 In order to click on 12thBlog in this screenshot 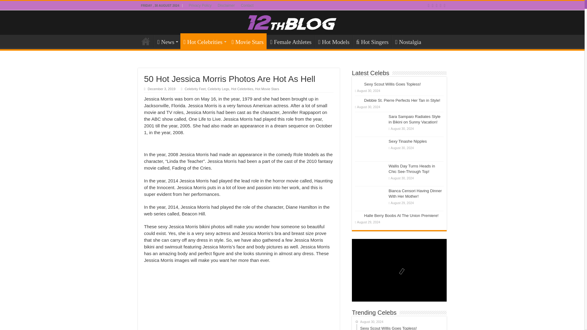, I will do `click(292, 22)`.